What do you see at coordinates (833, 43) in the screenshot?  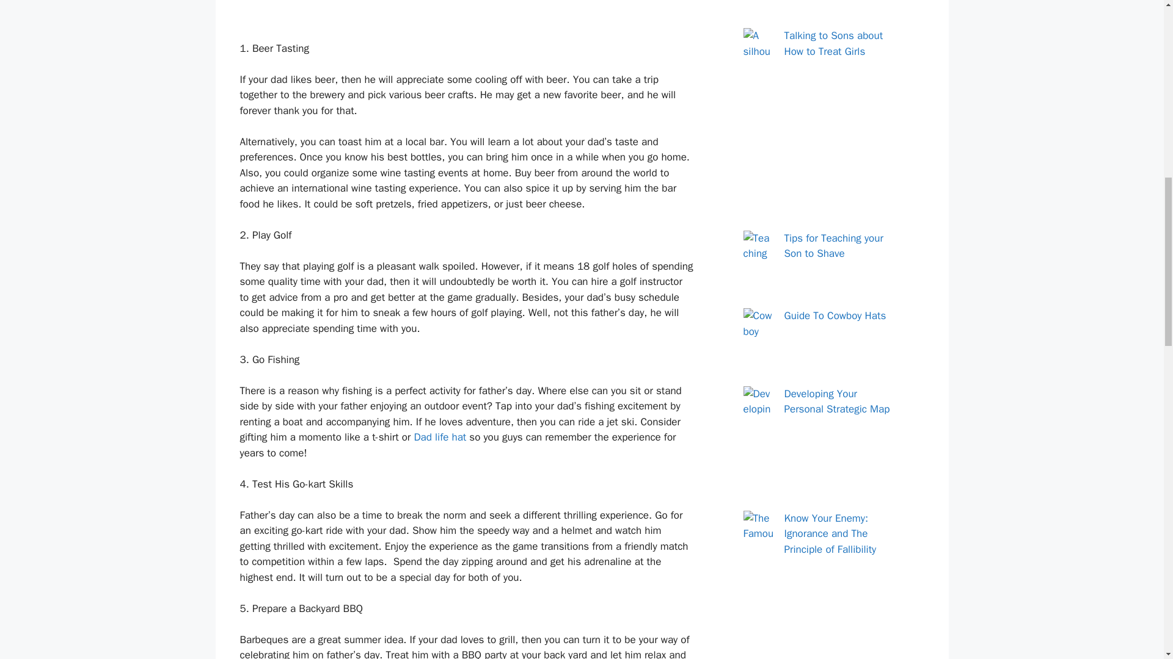 I see `Talking to Sons about How to Treat Girls` at bounding box center [833, 43].